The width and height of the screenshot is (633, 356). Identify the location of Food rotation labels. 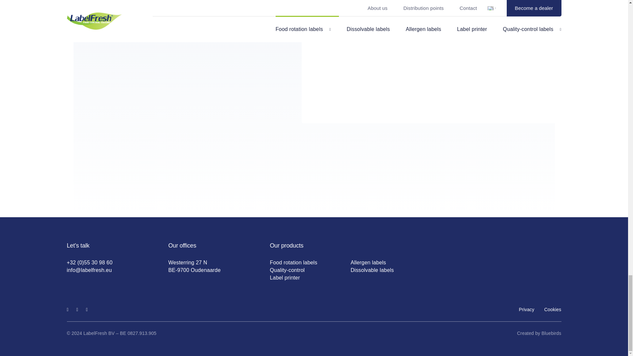
(293, 262).